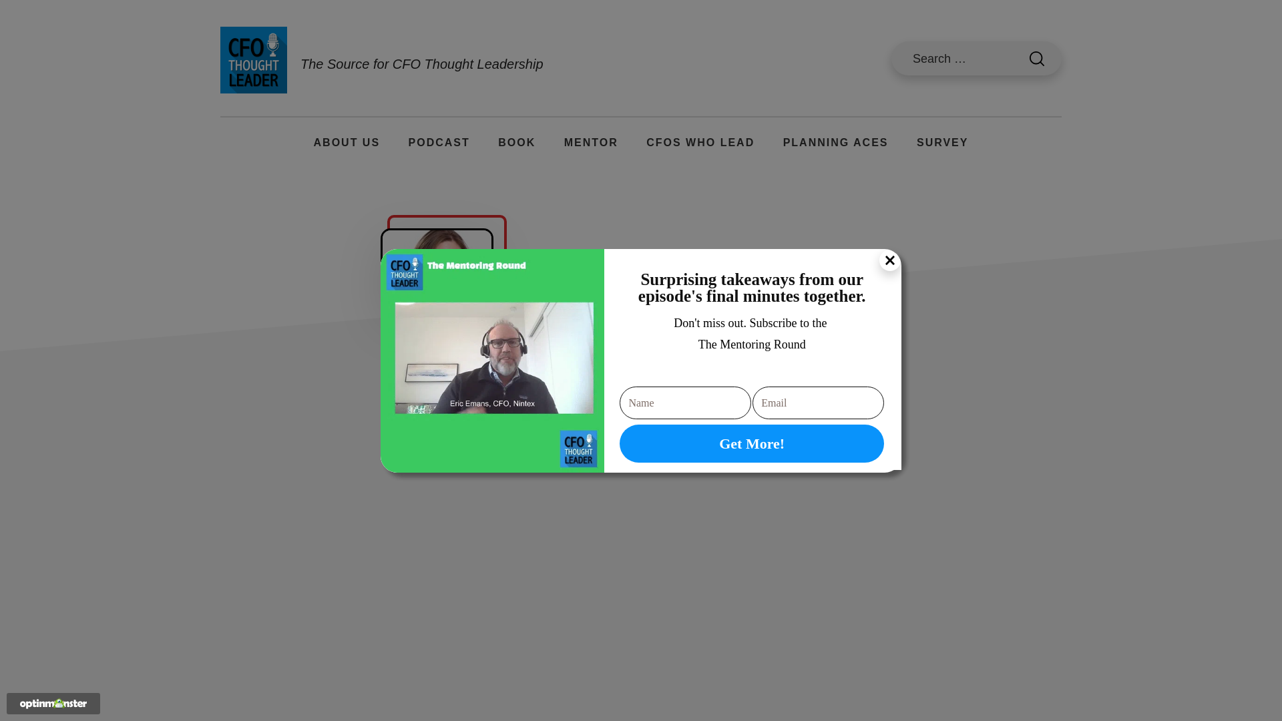  What do you see at coordinates (53, 704) in the screenshot?
I see `Powered by OptinMonster` at bounding box center [53, 704].